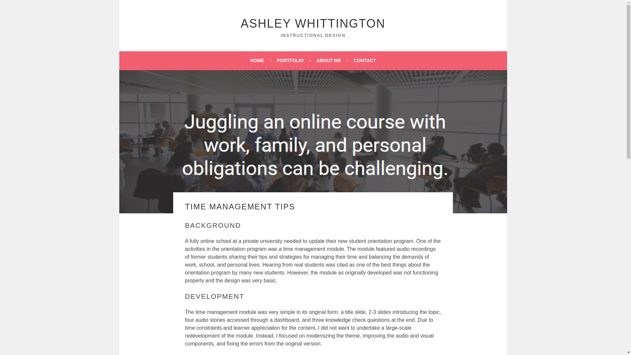 The height and width of the screenshot is (355, 631). Describe the element at coordinates (313, 23) in the screenshot. I see `Ashley Whittington` at that location.